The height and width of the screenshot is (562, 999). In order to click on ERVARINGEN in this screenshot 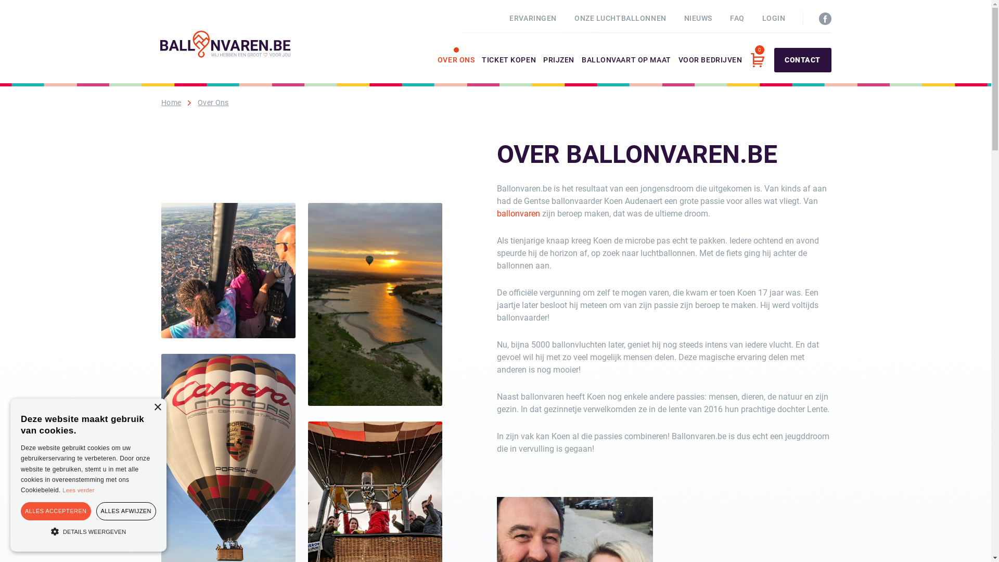, I will do `click(533, 18)`.